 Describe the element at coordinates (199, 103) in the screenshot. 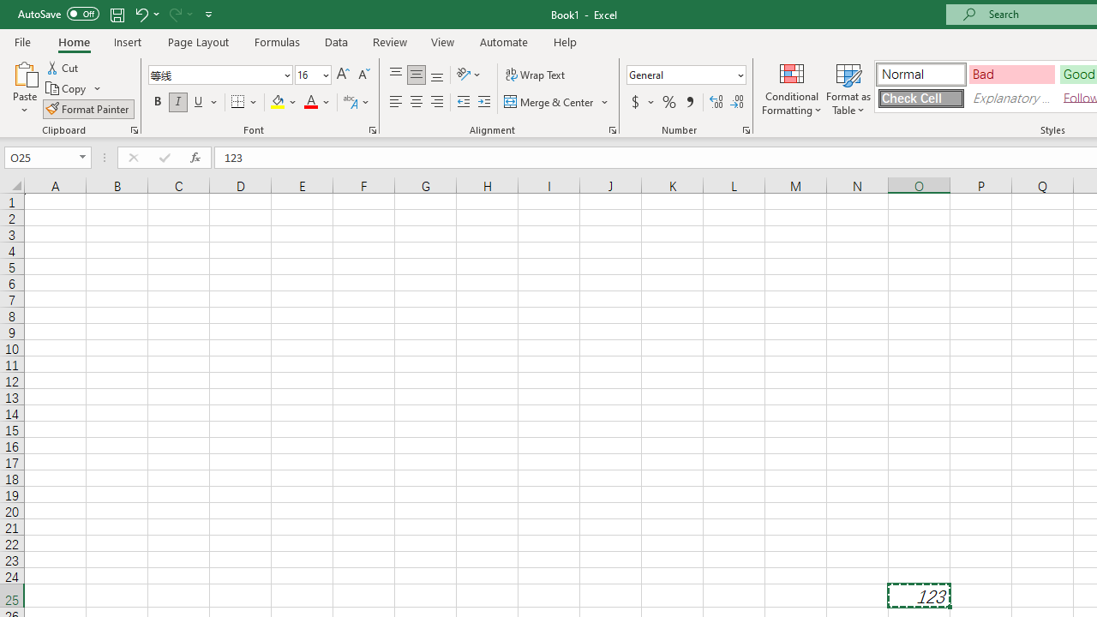

I see `Underline` at that location.